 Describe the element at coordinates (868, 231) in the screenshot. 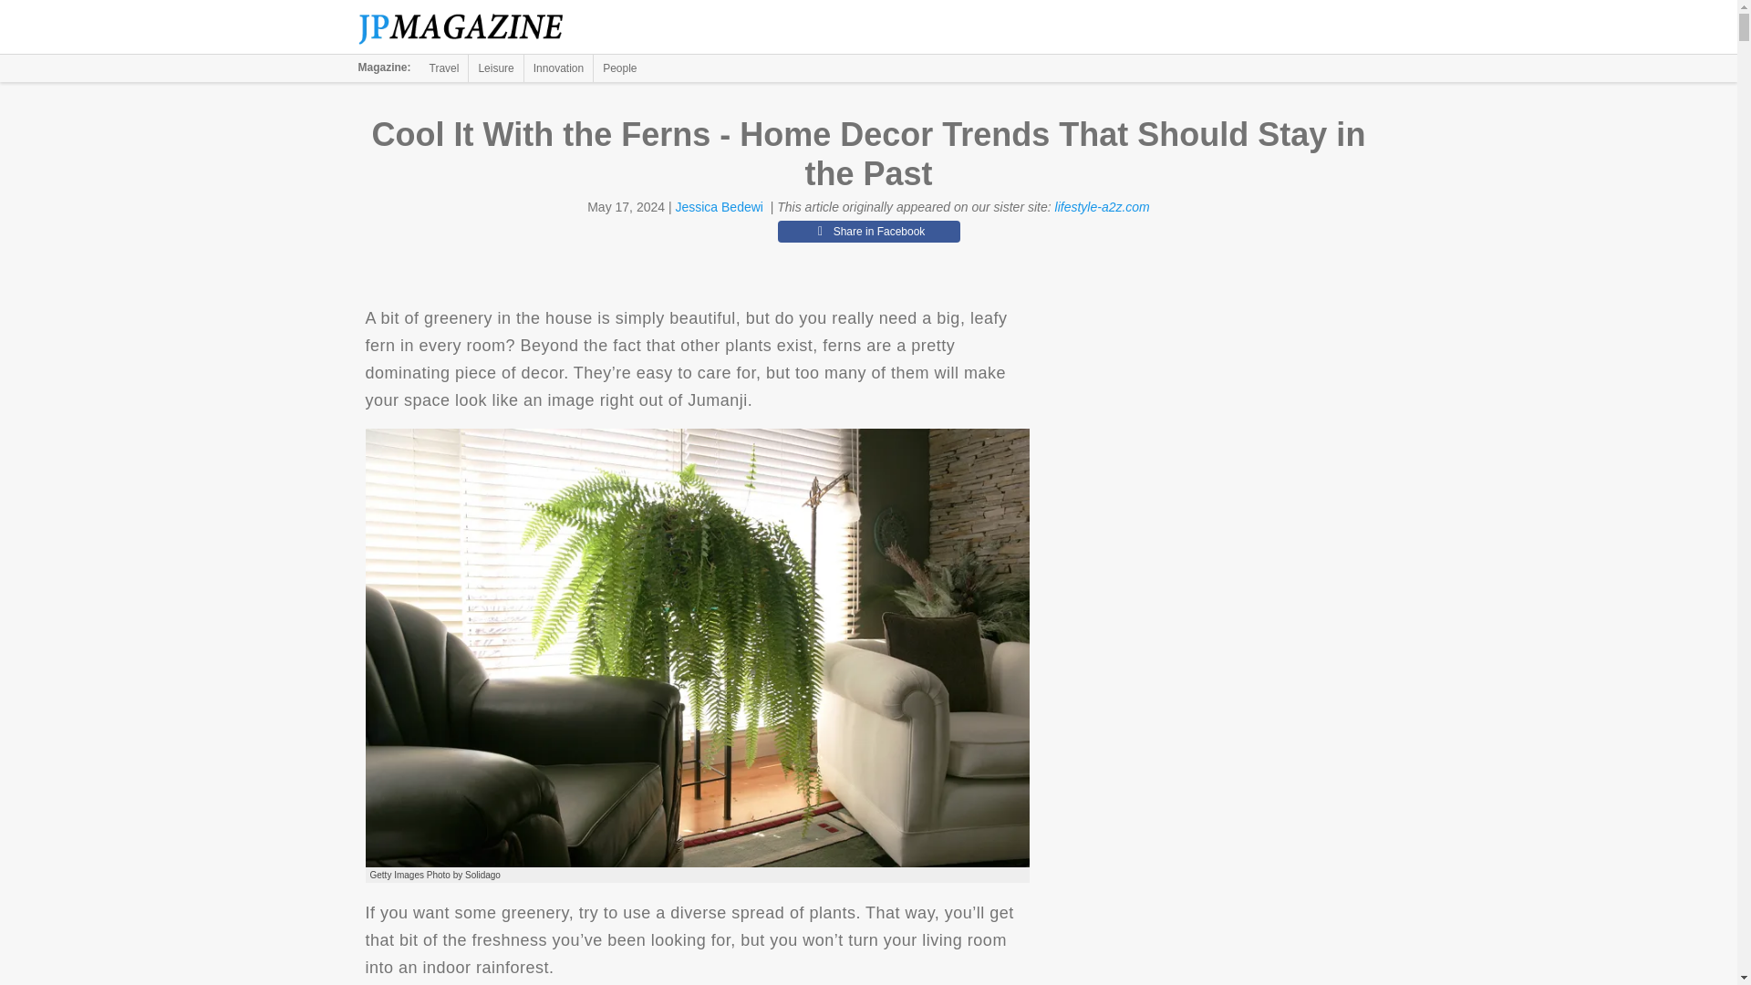

I see `Share in Facebook` at that location.